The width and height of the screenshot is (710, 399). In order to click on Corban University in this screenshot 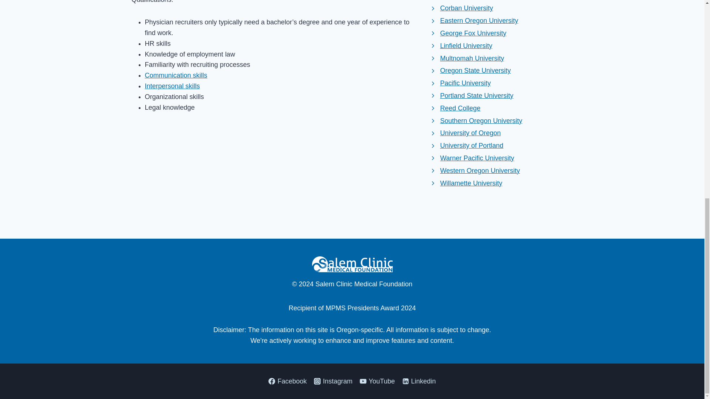, I will do `click(461, 8)`.